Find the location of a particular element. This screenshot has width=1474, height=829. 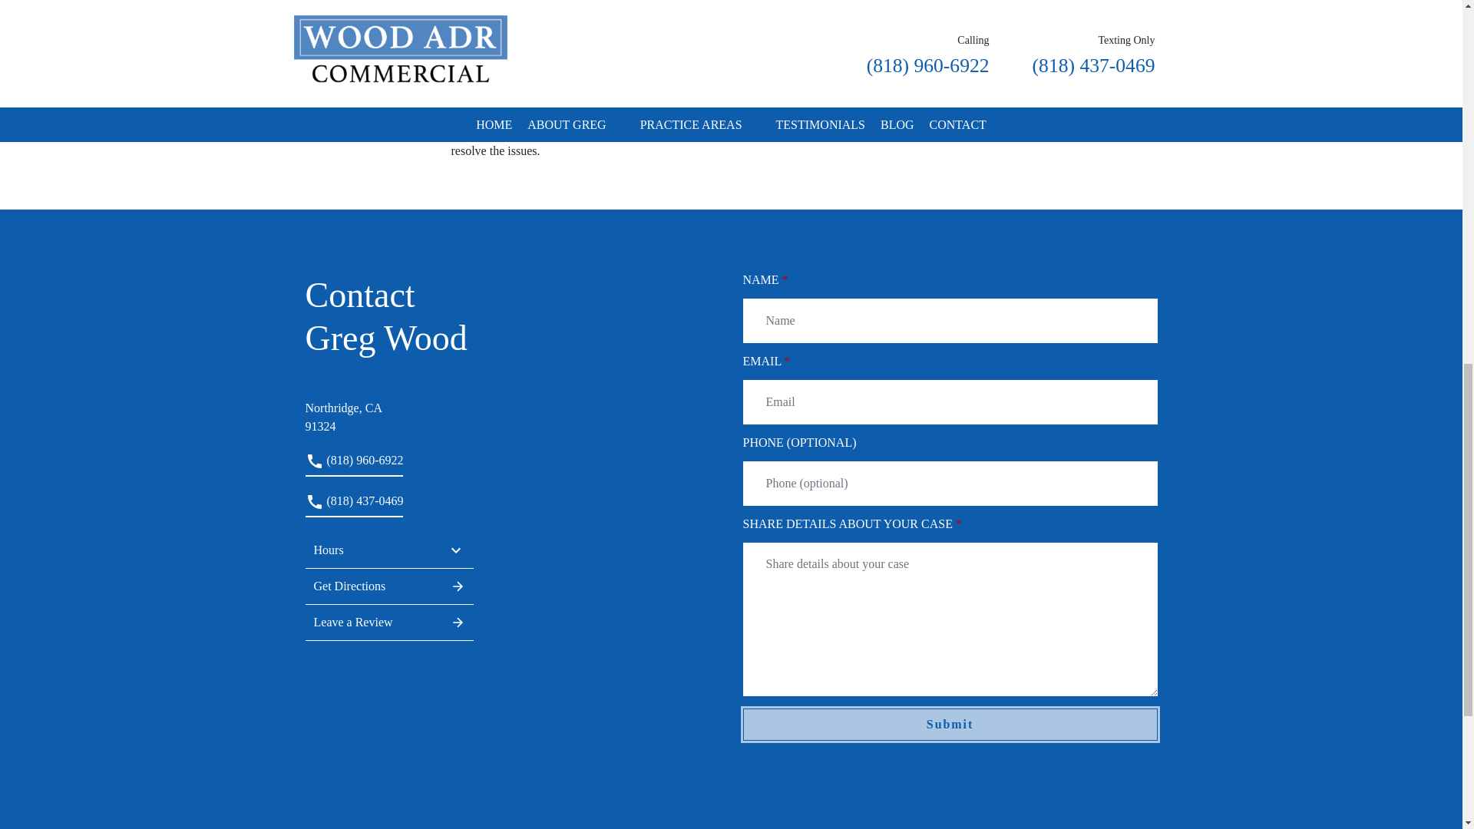

Get Directions is located at coordinates (390, 586).